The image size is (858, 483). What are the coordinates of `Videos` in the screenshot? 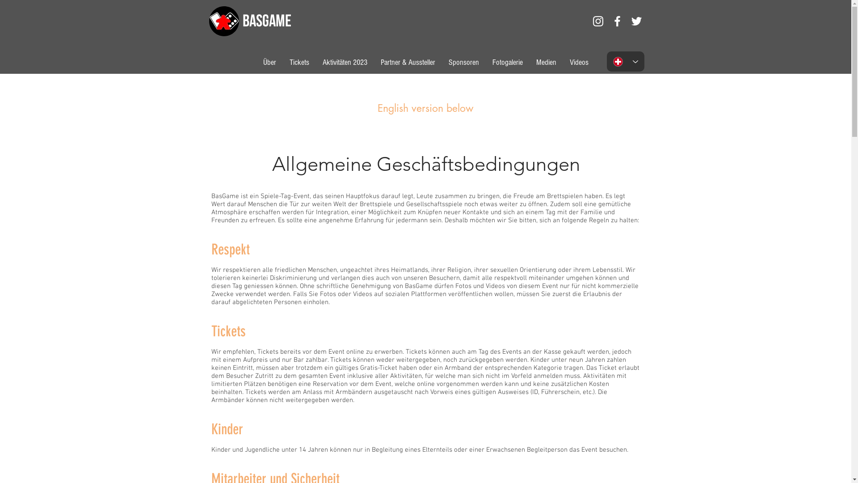 It's located at (579, 63).